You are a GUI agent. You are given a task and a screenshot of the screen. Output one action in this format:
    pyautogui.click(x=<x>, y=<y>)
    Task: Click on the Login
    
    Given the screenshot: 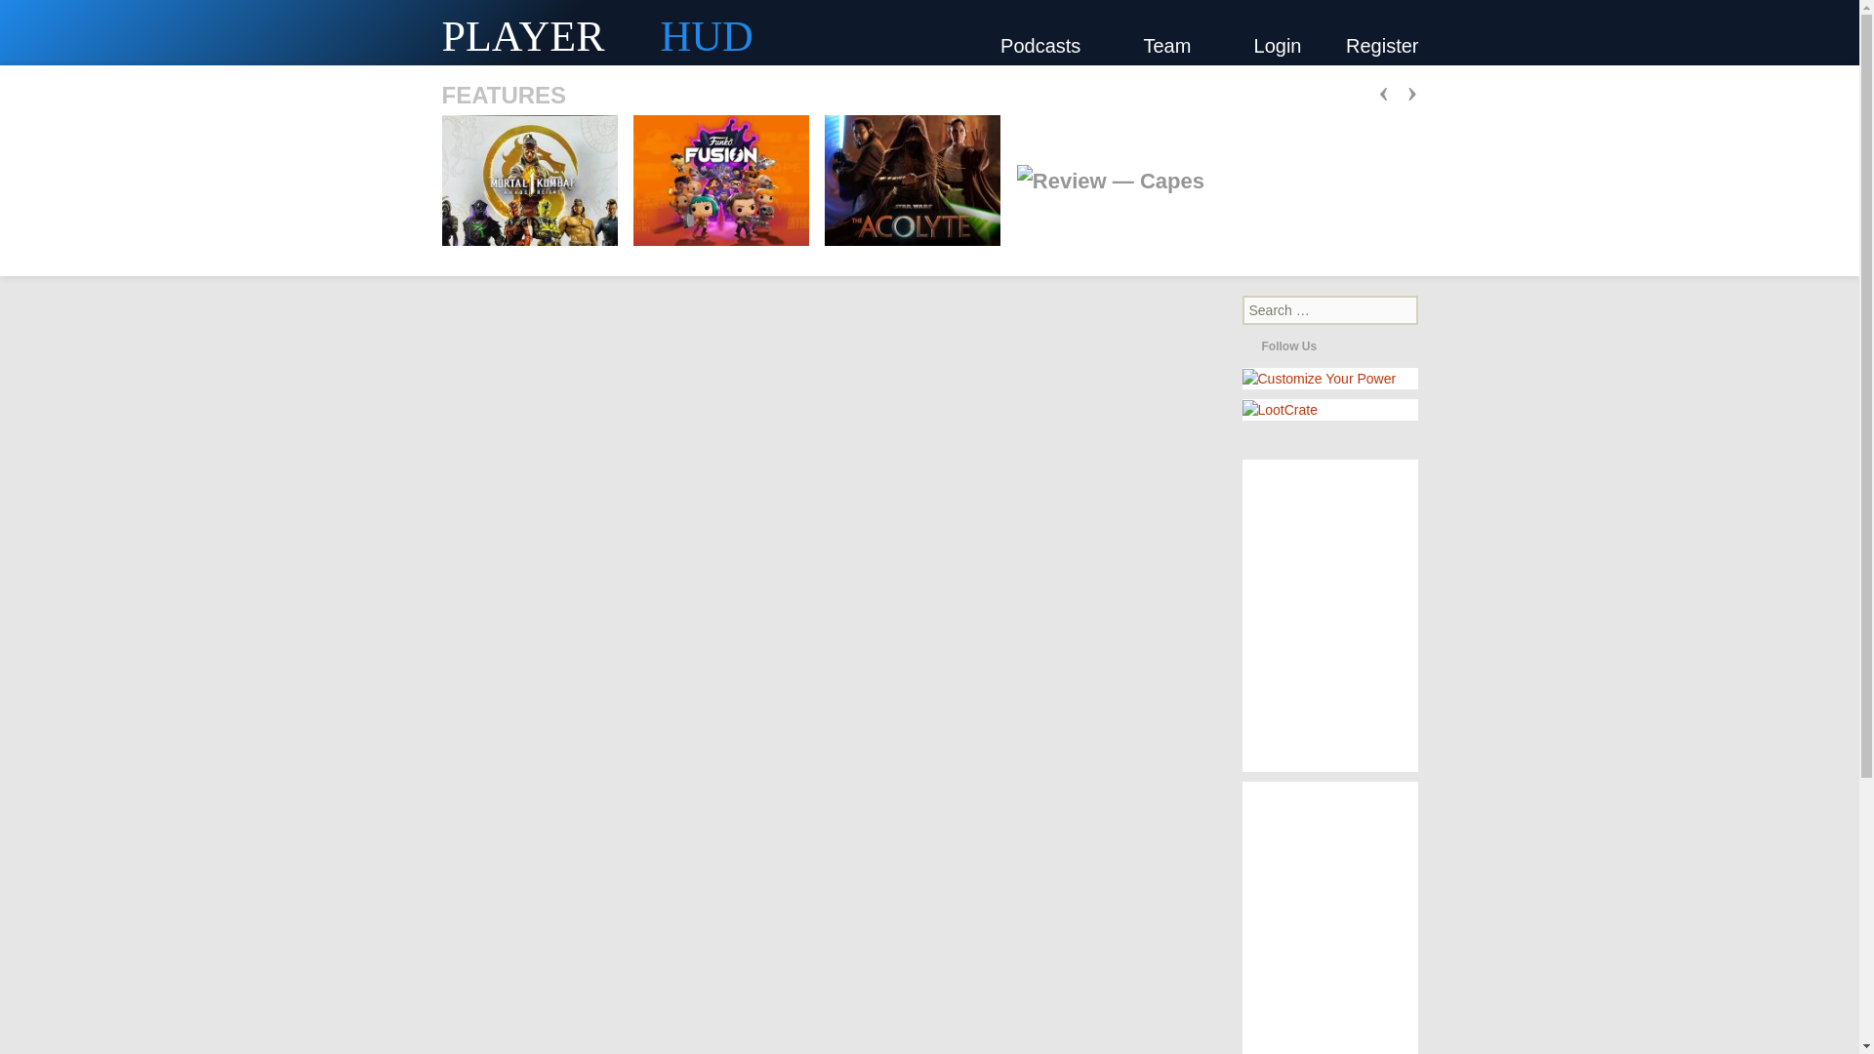 What is the action you would take?
    pyautogui.click(x=1278, y=45)
    